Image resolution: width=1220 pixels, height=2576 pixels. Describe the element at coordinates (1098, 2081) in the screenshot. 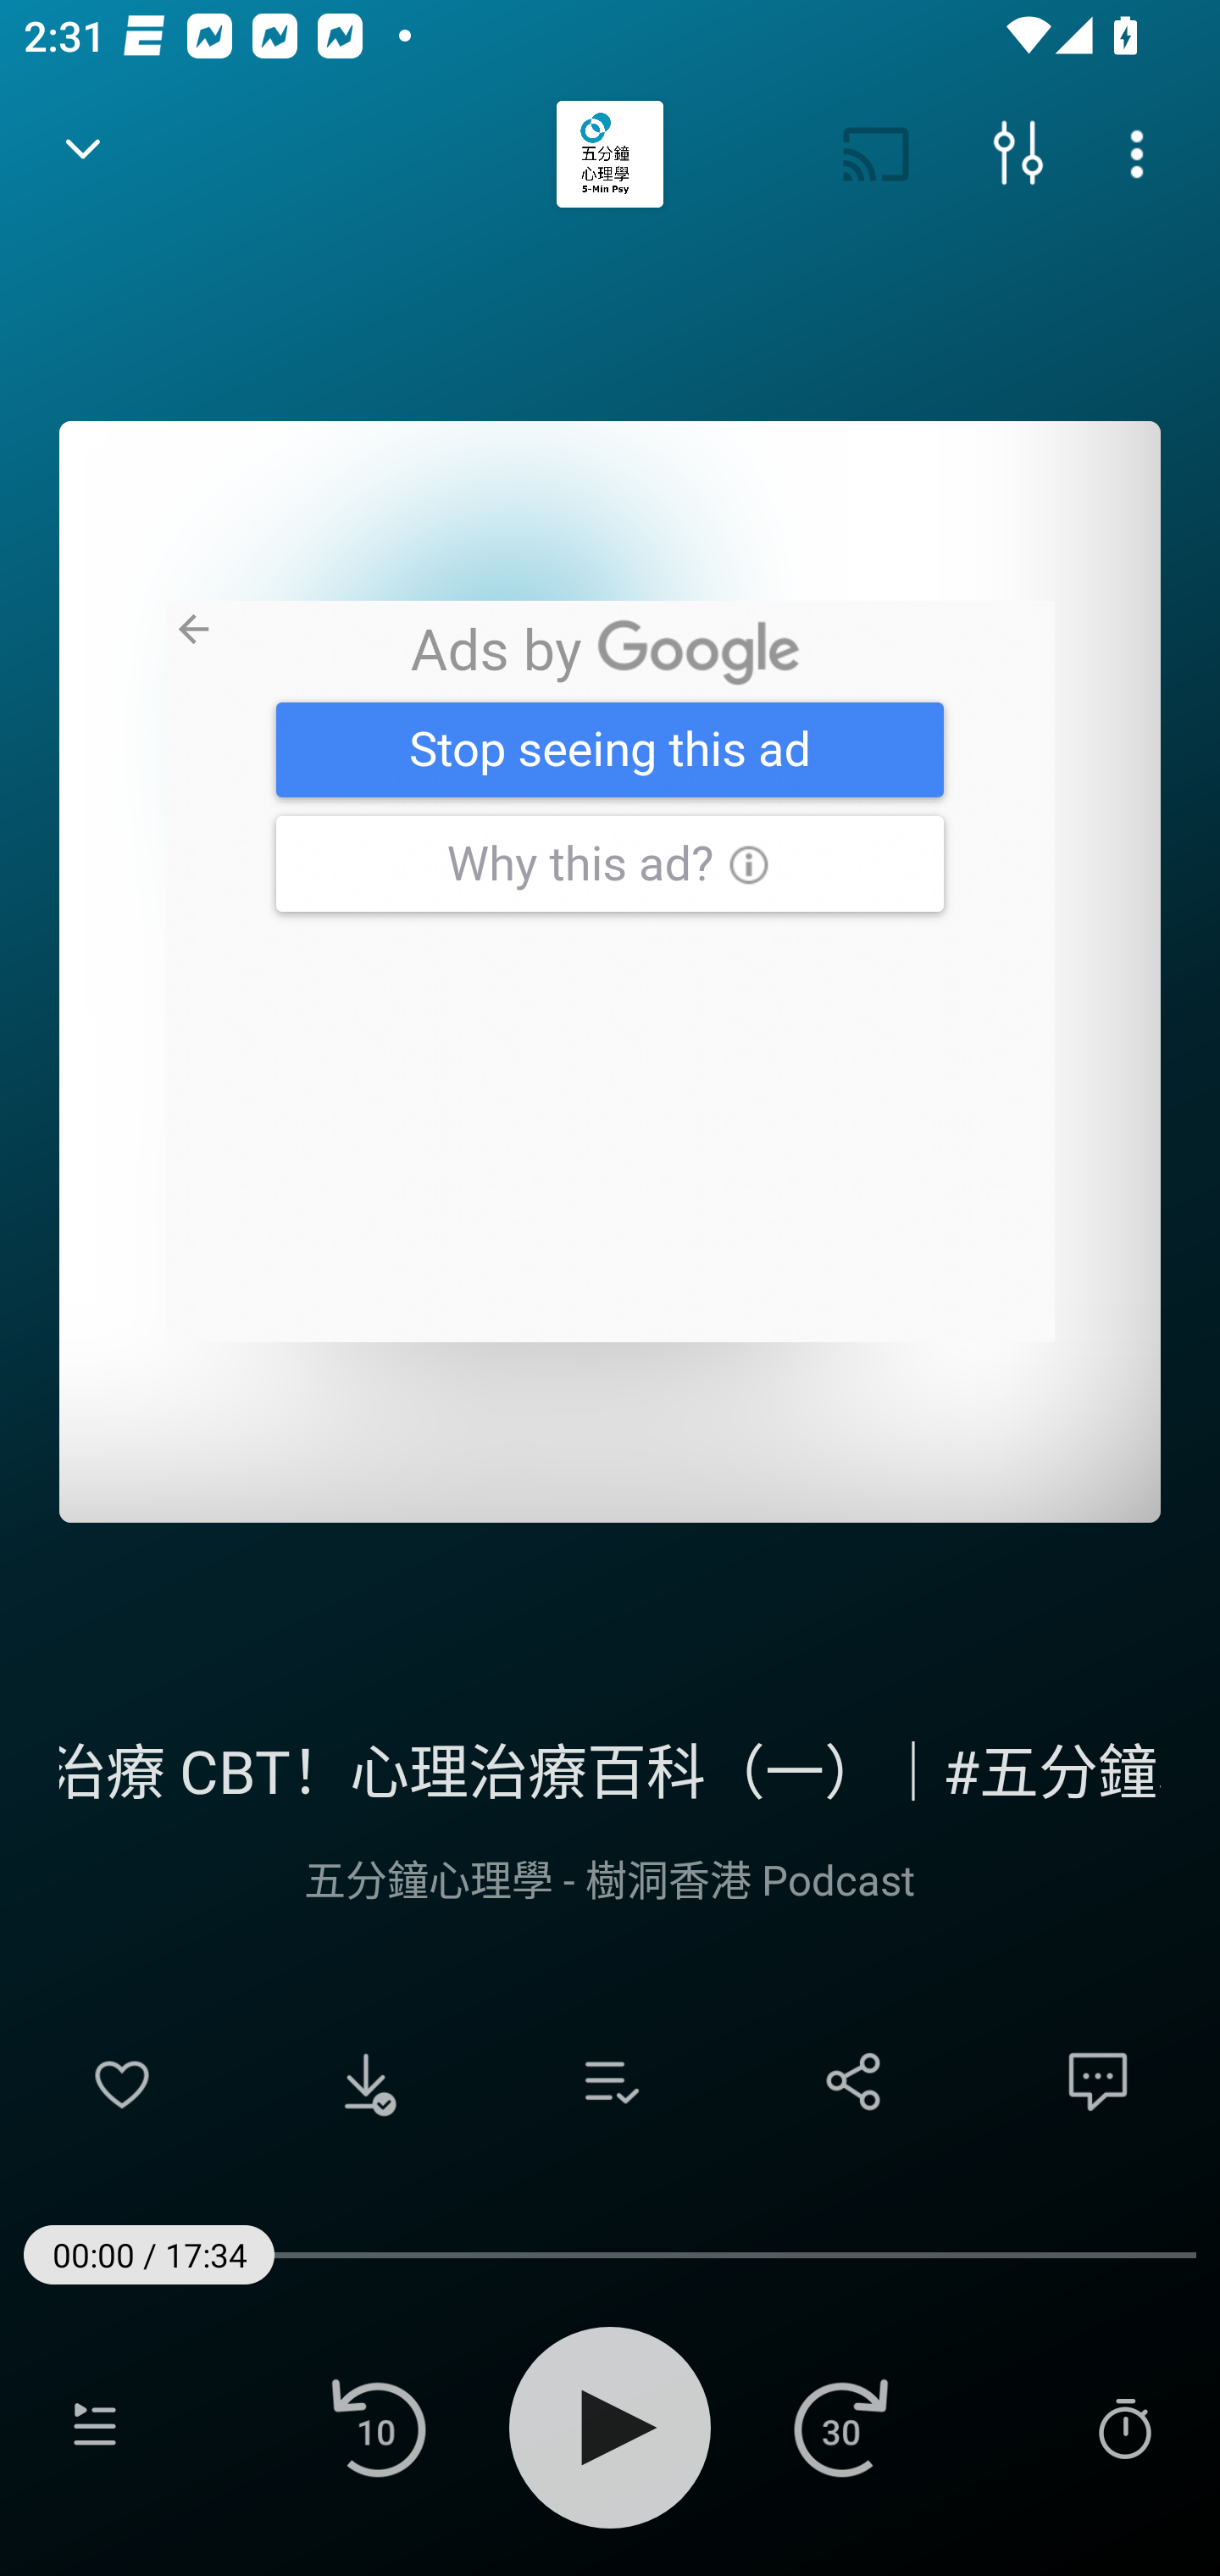

I see `Comments` at that location.